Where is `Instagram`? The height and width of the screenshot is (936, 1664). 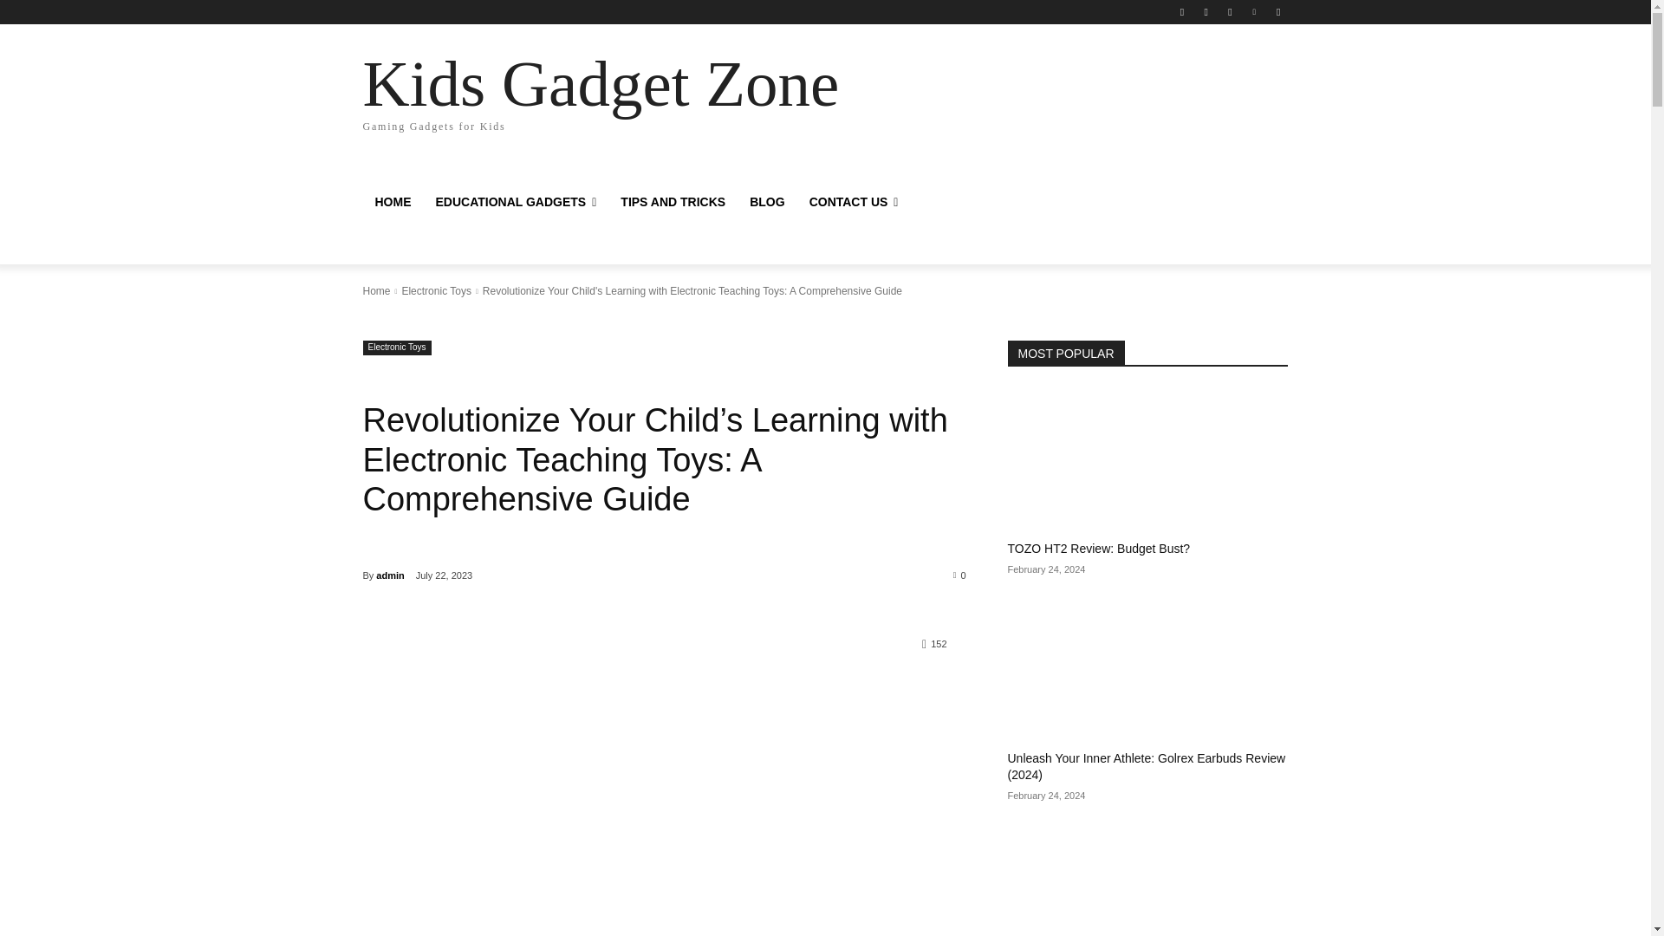 Instagram is located at coordinates (1206, 11).